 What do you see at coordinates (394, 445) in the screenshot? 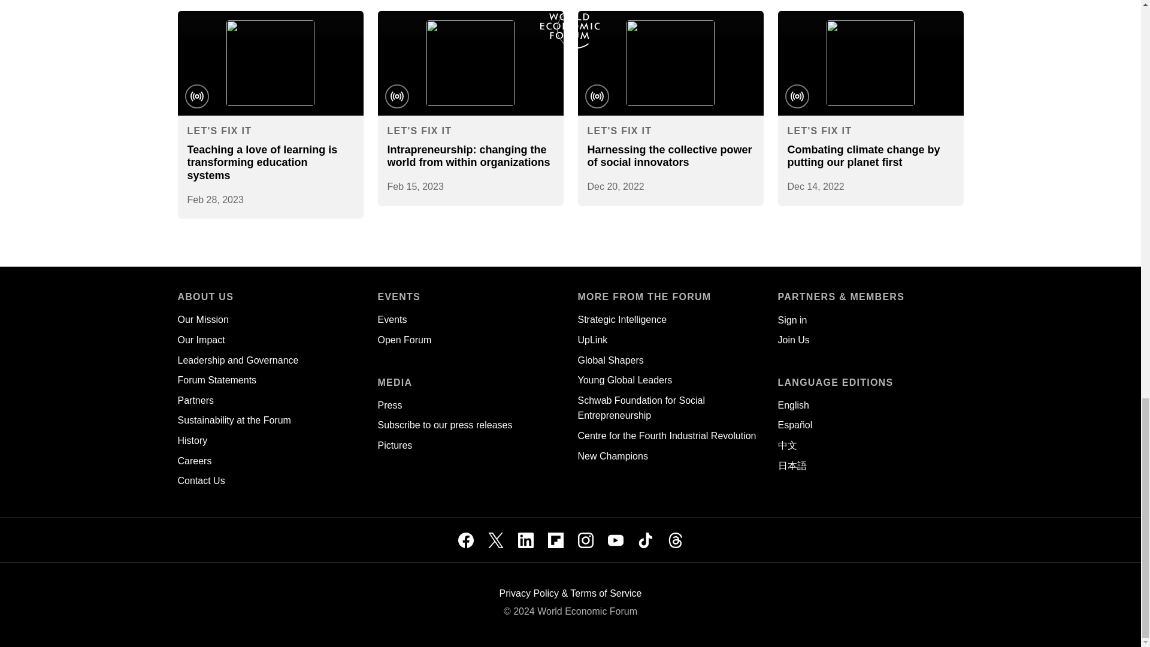
I see `Pictures` at bounding box center [394, 445].